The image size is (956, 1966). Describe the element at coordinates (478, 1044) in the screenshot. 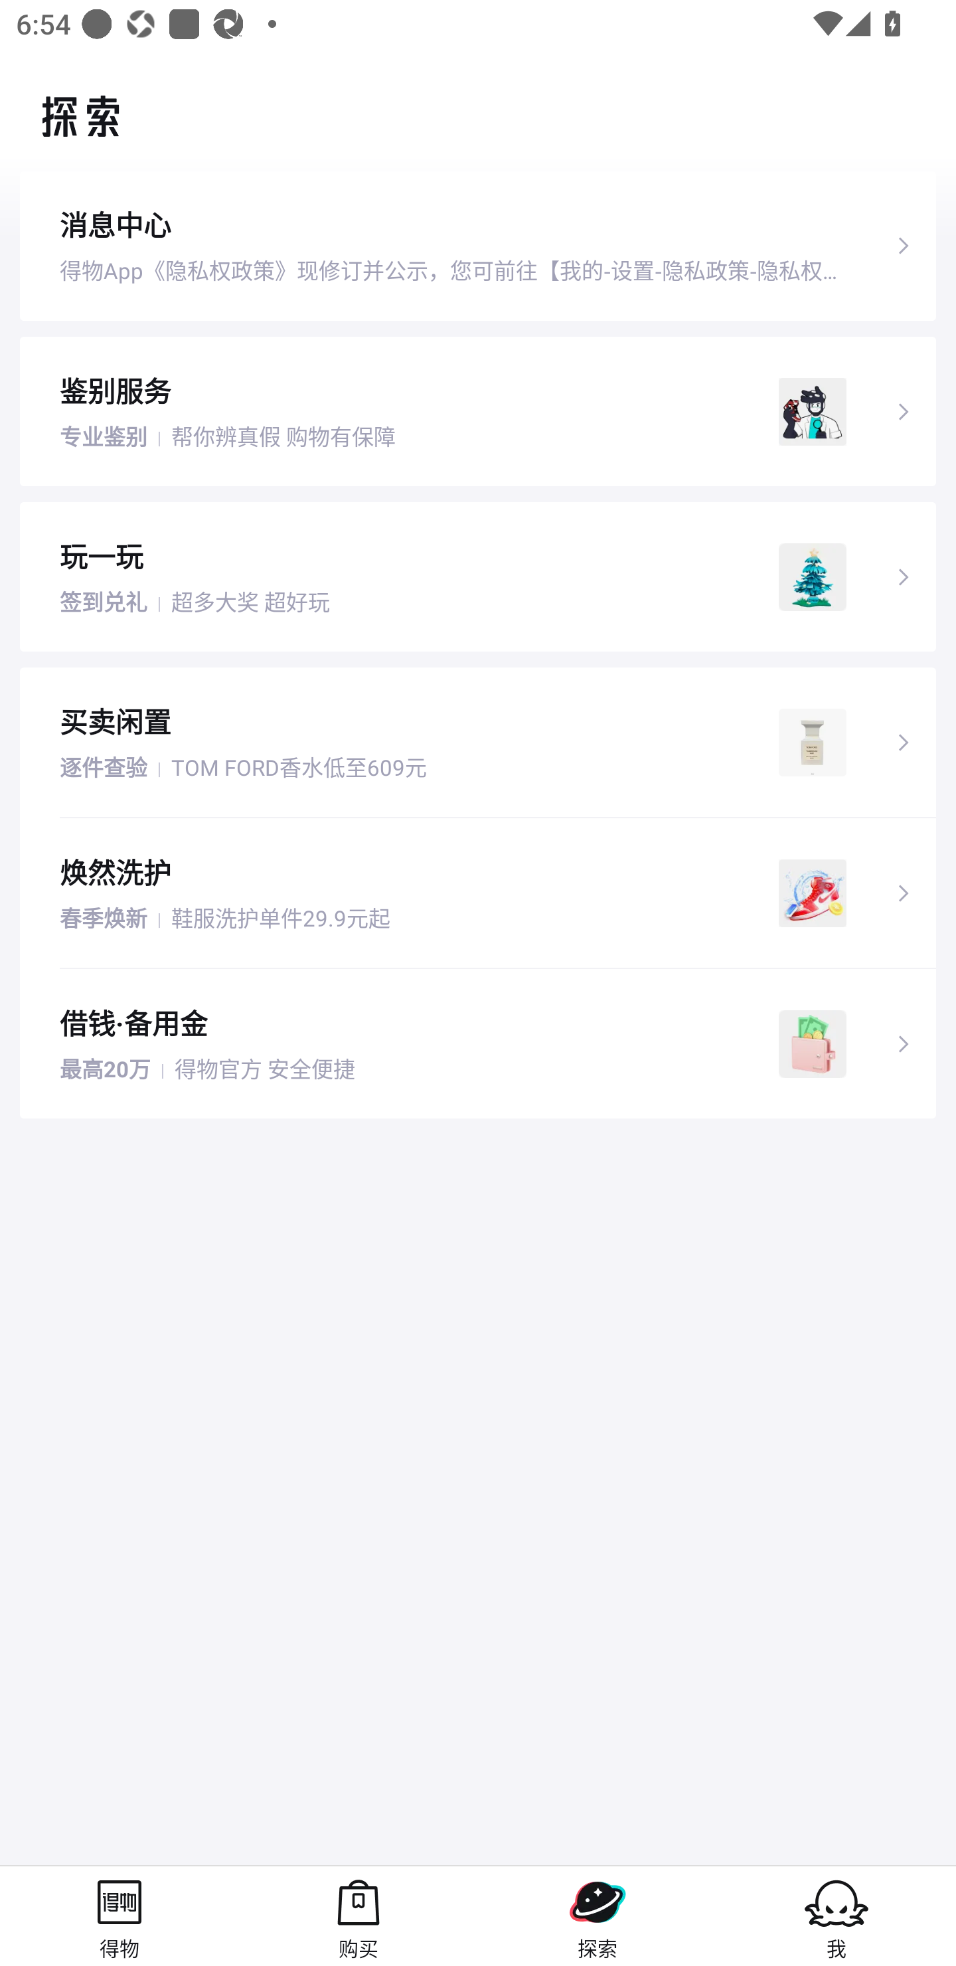

I see `借钱·备用金 最高20万 丨 得物官方 安全便捷` at that location.